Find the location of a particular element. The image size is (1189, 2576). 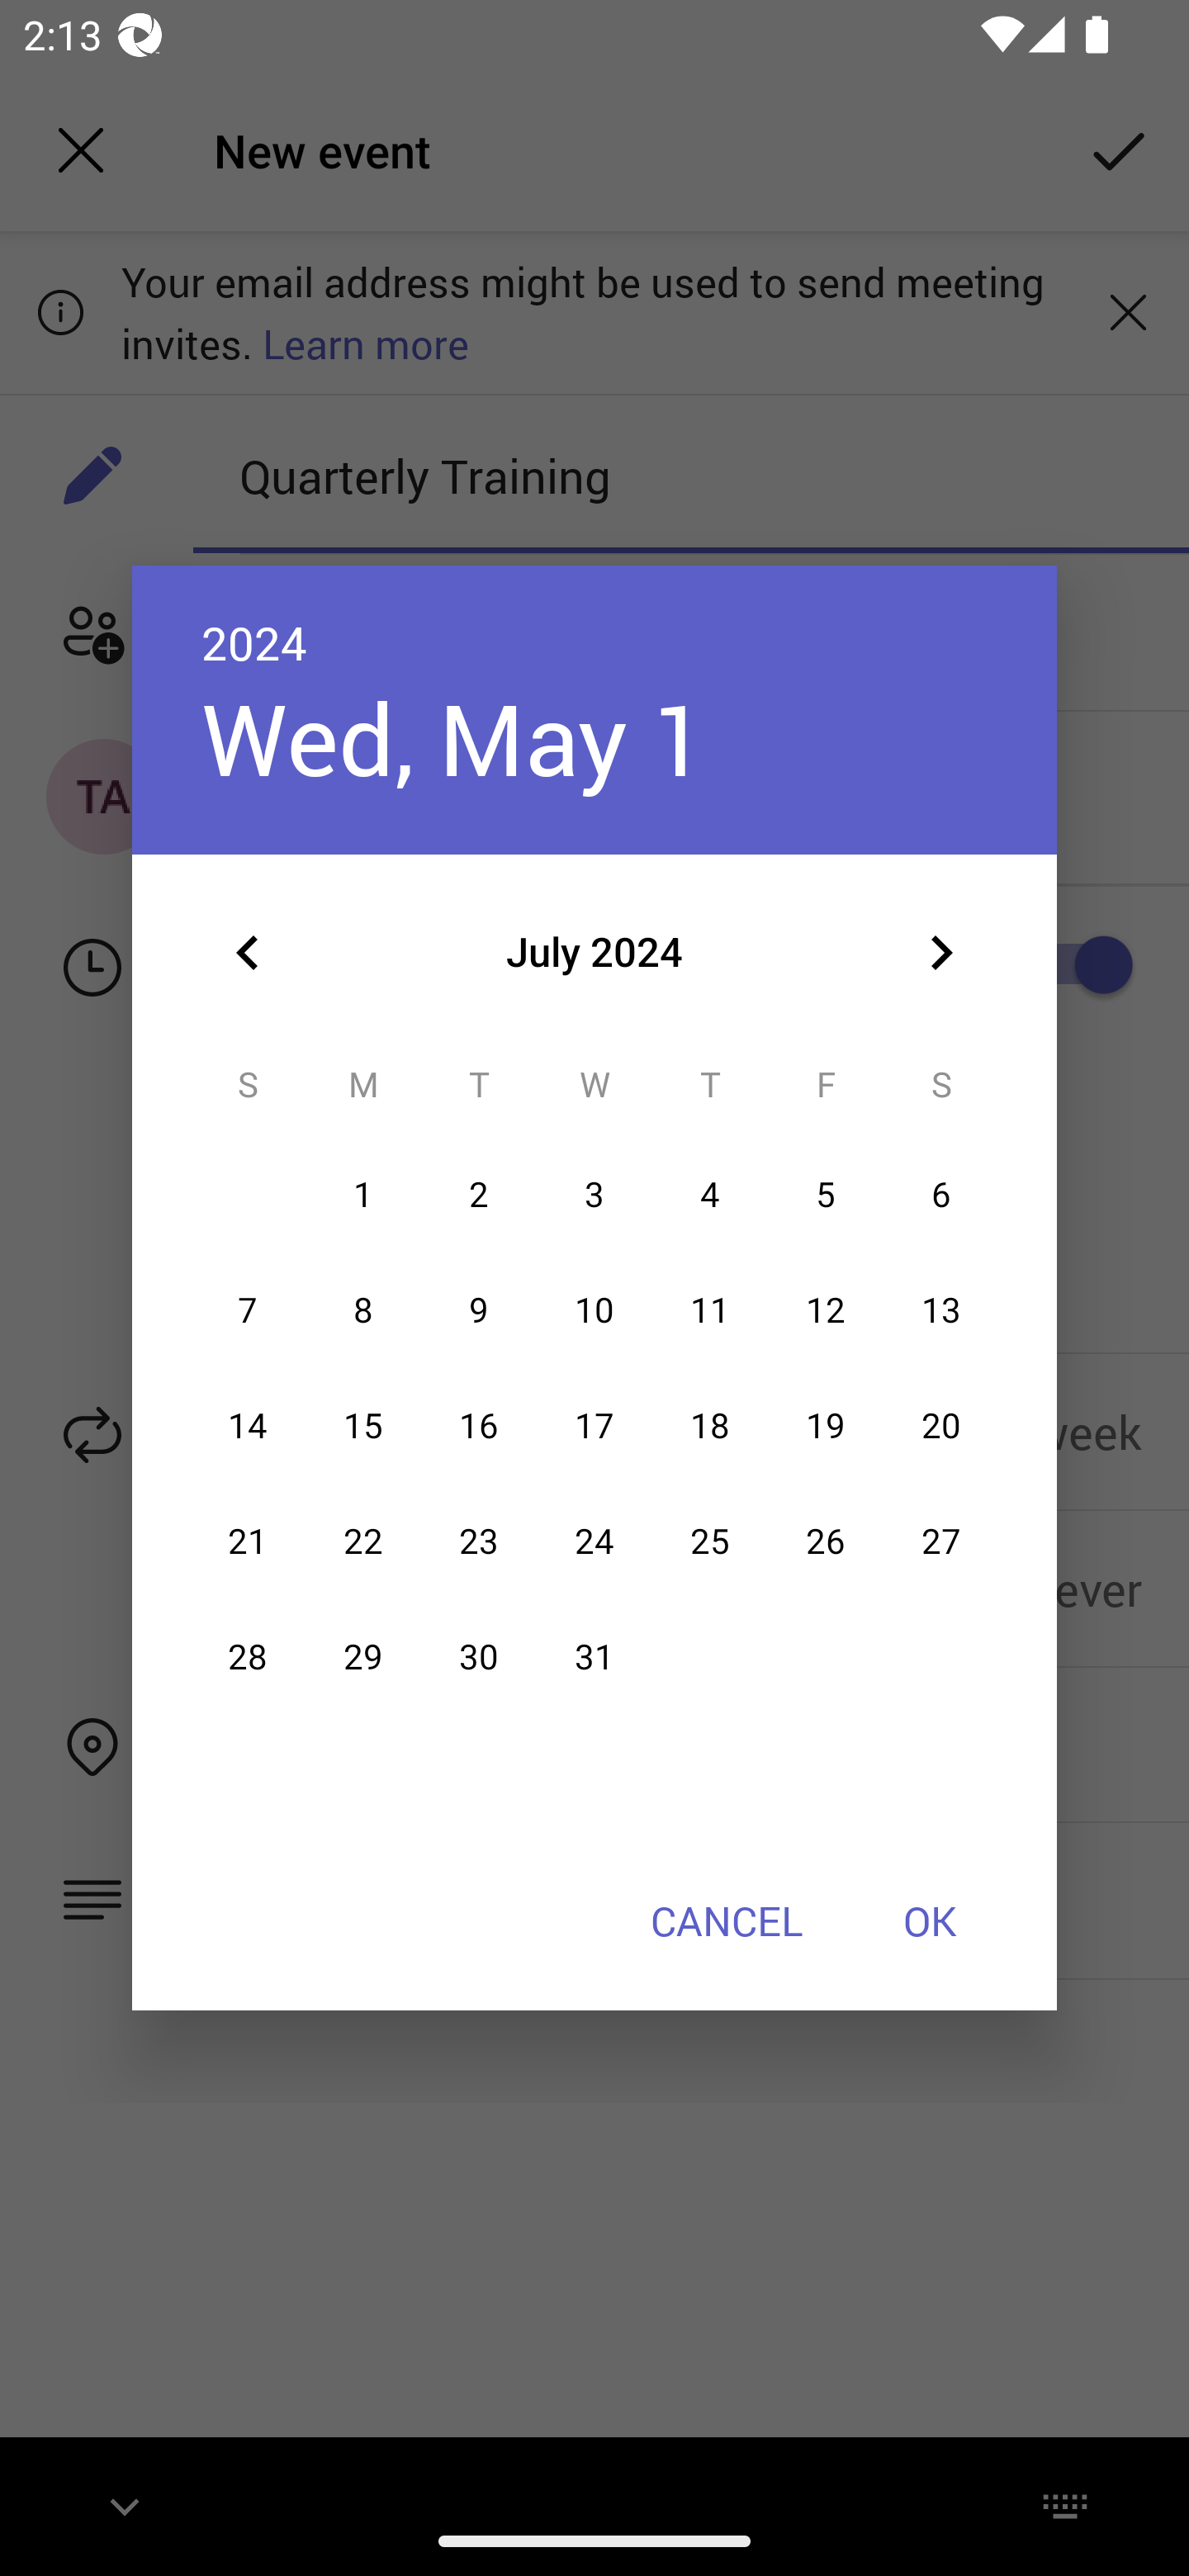

18 18 July 2024 is located at coordinates (710, 1425).